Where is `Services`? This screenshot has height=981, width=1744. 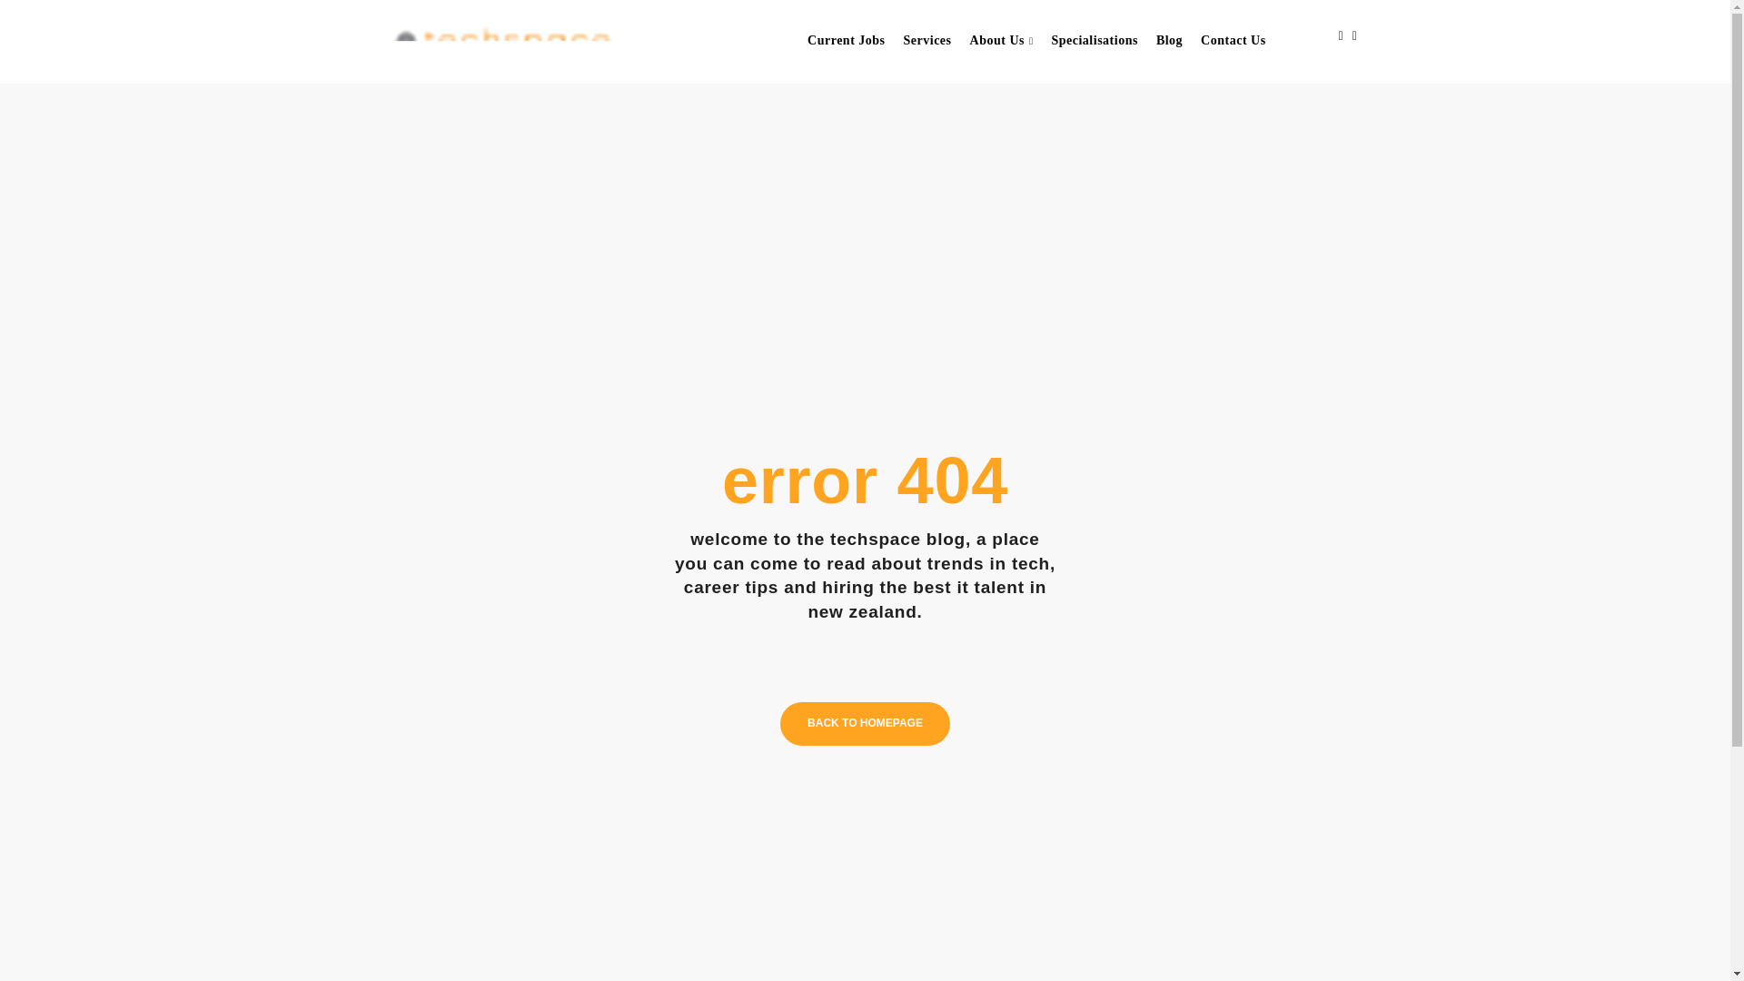
Services is located at coordinates (926, 41).